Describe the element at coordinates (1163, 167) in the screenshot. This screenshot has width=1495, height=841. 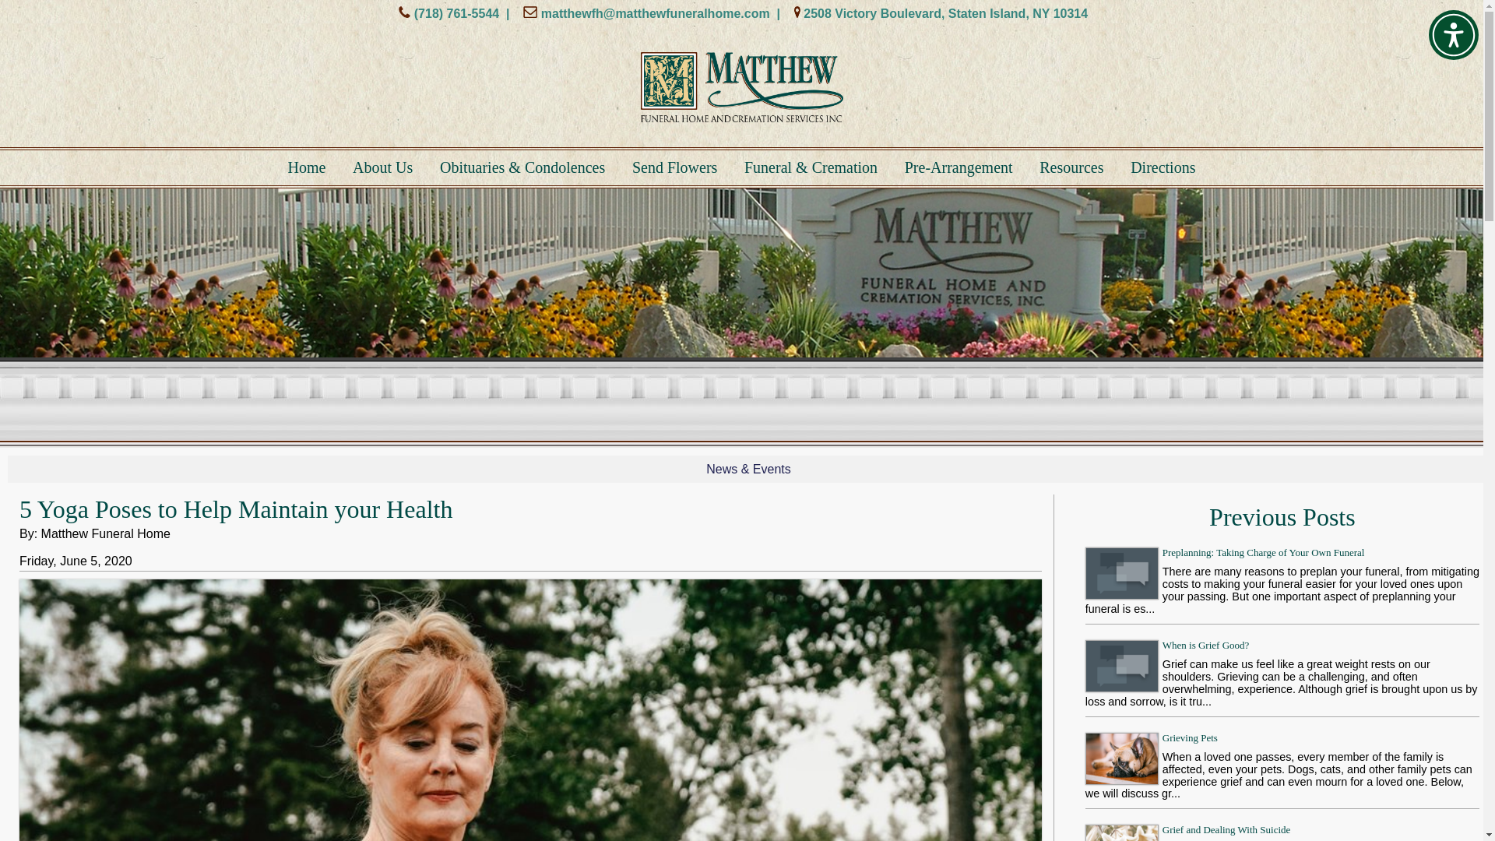
I see `Directions` at that location.